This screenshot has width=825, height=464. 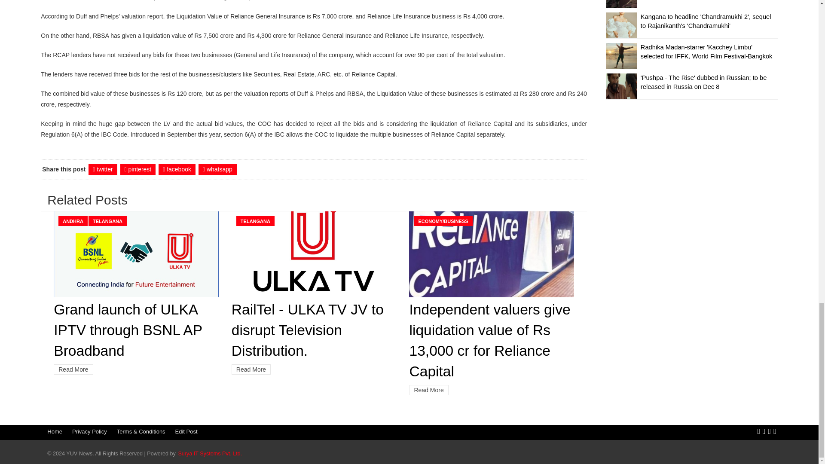 What do you see at coordinates (138, 170) in the screenshot?
I see `pinterest` at bounding box center [138, 170].